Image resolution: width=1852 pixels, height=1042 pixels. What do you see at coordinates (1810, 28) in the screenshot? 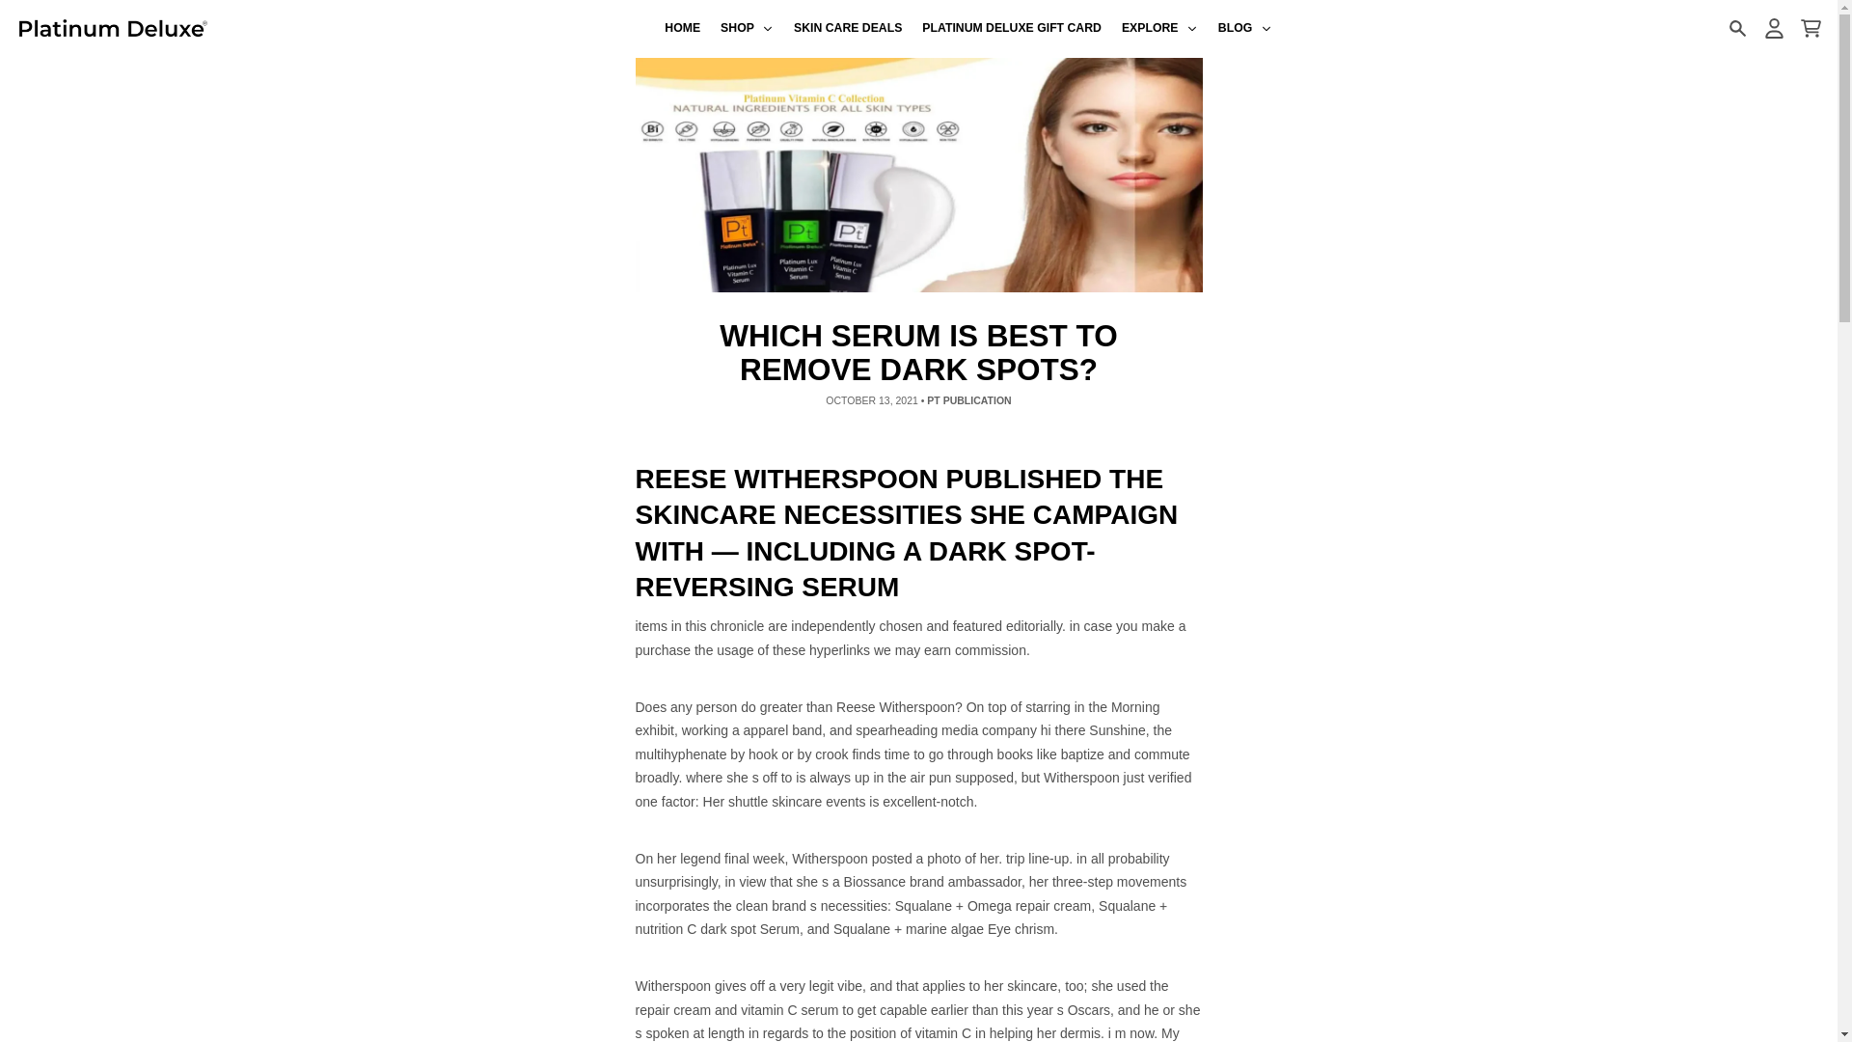
I see `Cart` at bounding box center [1810, 28].